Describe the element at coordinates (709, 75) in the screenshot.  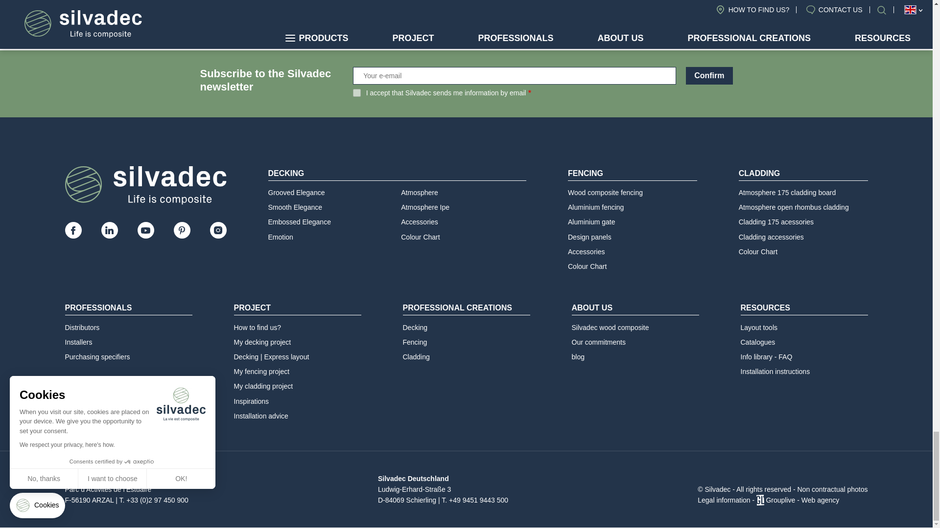
I see `Confirm` at that location.